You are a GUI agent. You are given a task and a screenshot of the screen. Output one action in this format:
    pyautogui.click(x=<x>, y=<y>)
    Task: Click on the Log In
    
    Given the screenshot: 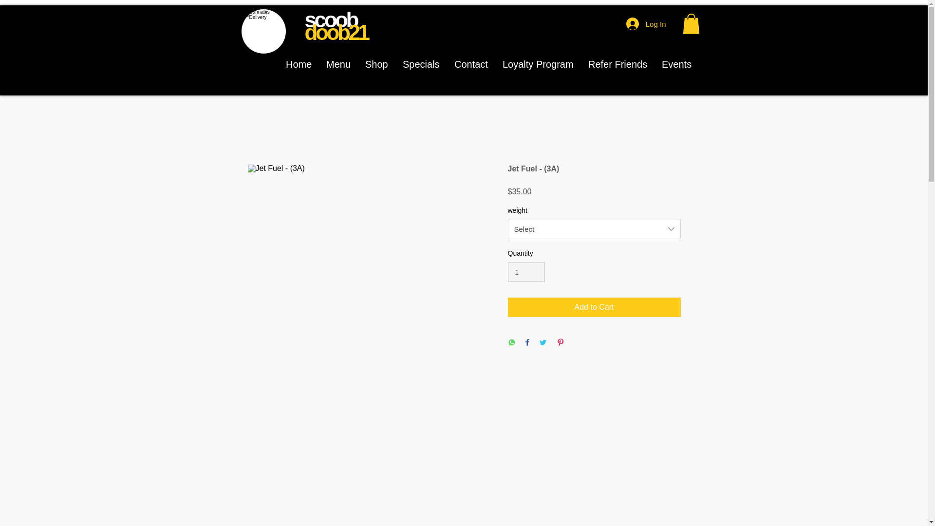 What is the action you would take?
    pyautogui.click(x=646, y=24)
    